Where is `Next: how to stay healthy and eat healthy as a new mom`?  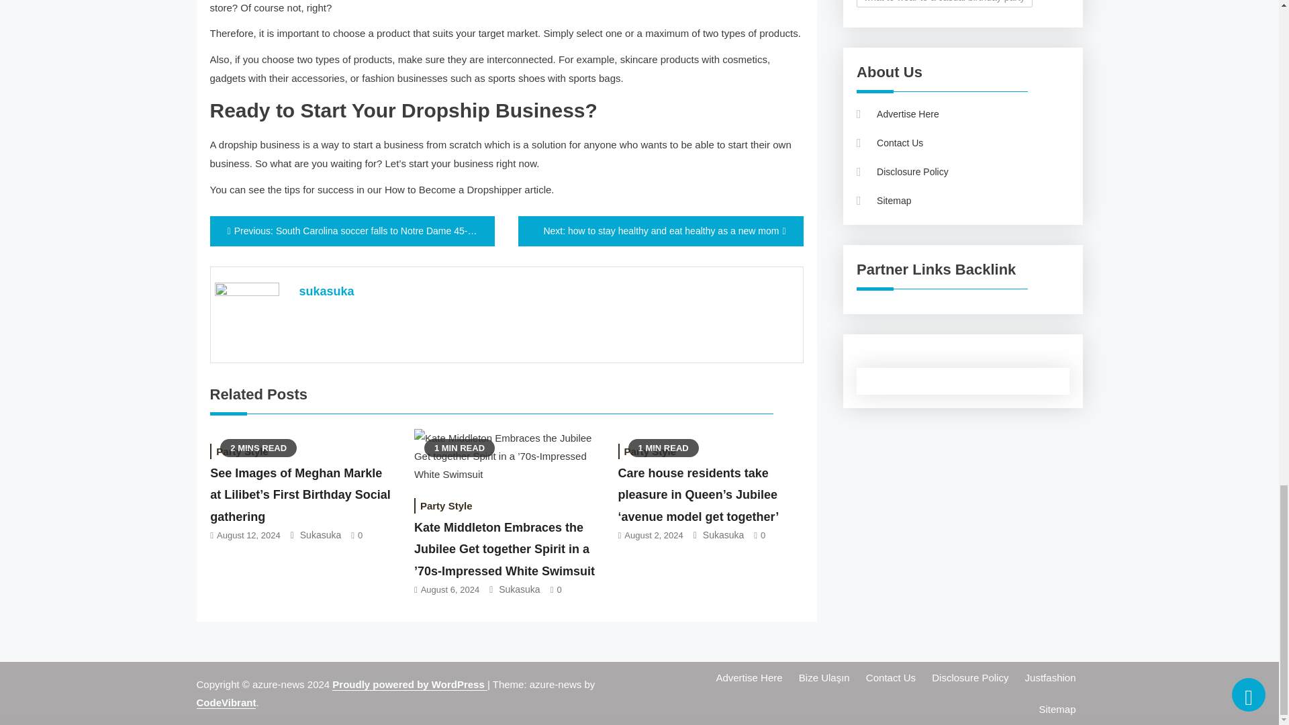
Next: how to stay healthy and eat healthy as a new mom is located at coordinates (661, 231).